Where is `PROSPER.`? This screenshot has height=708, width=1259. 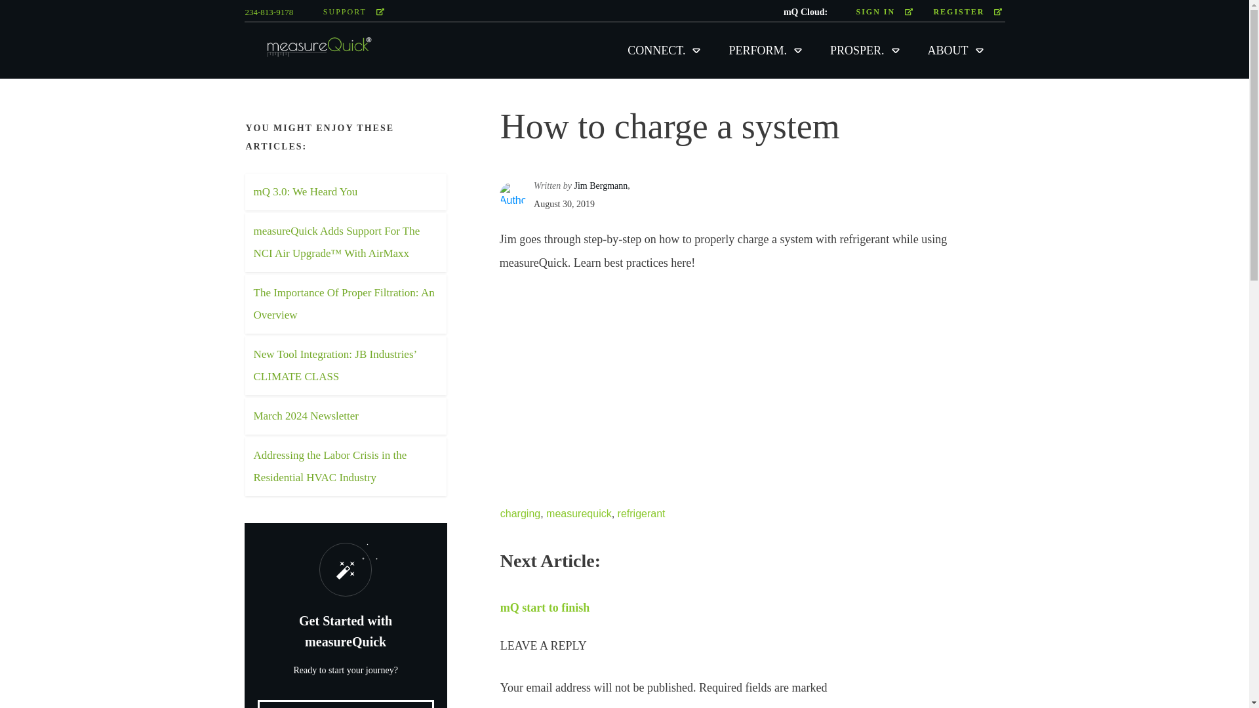
PROSPER. is located at coordinates (866, 50).